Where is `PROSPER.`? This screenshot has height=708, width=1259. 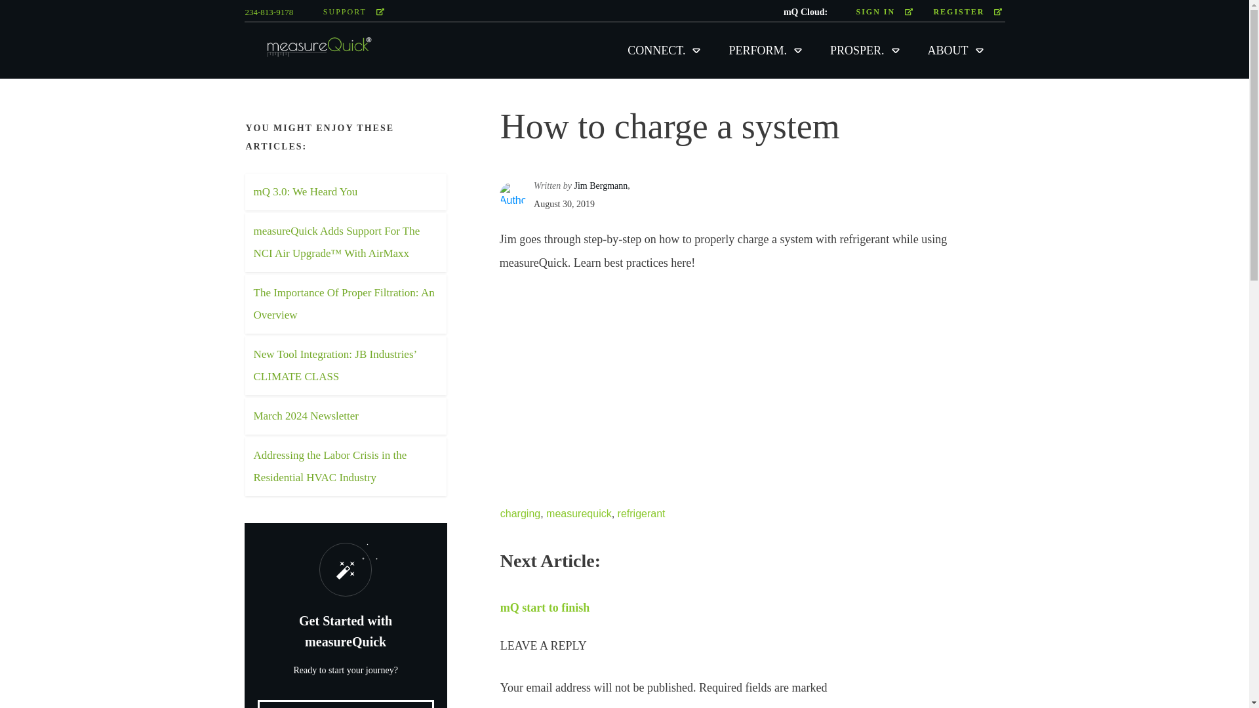
PROSPER. is located at coordinates (866, 50).